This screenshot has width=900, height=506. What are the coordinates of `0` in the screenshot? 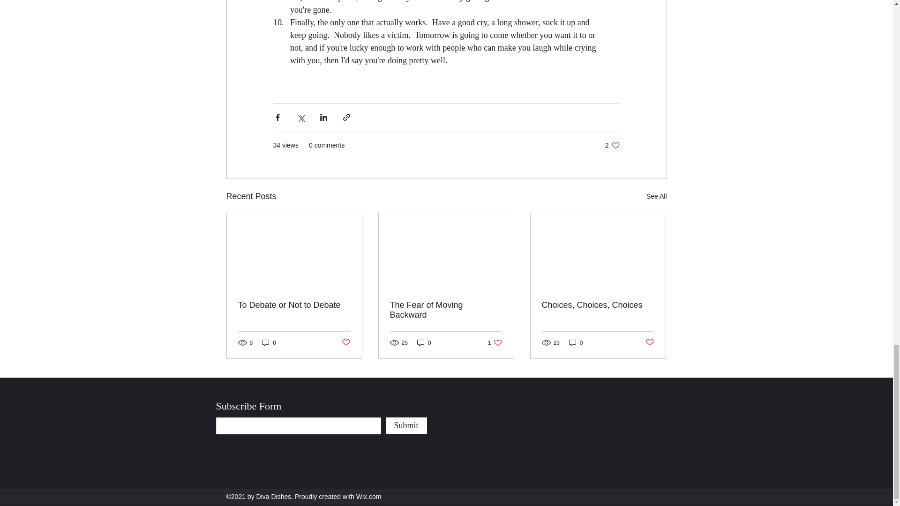 It's located at (424, 342).